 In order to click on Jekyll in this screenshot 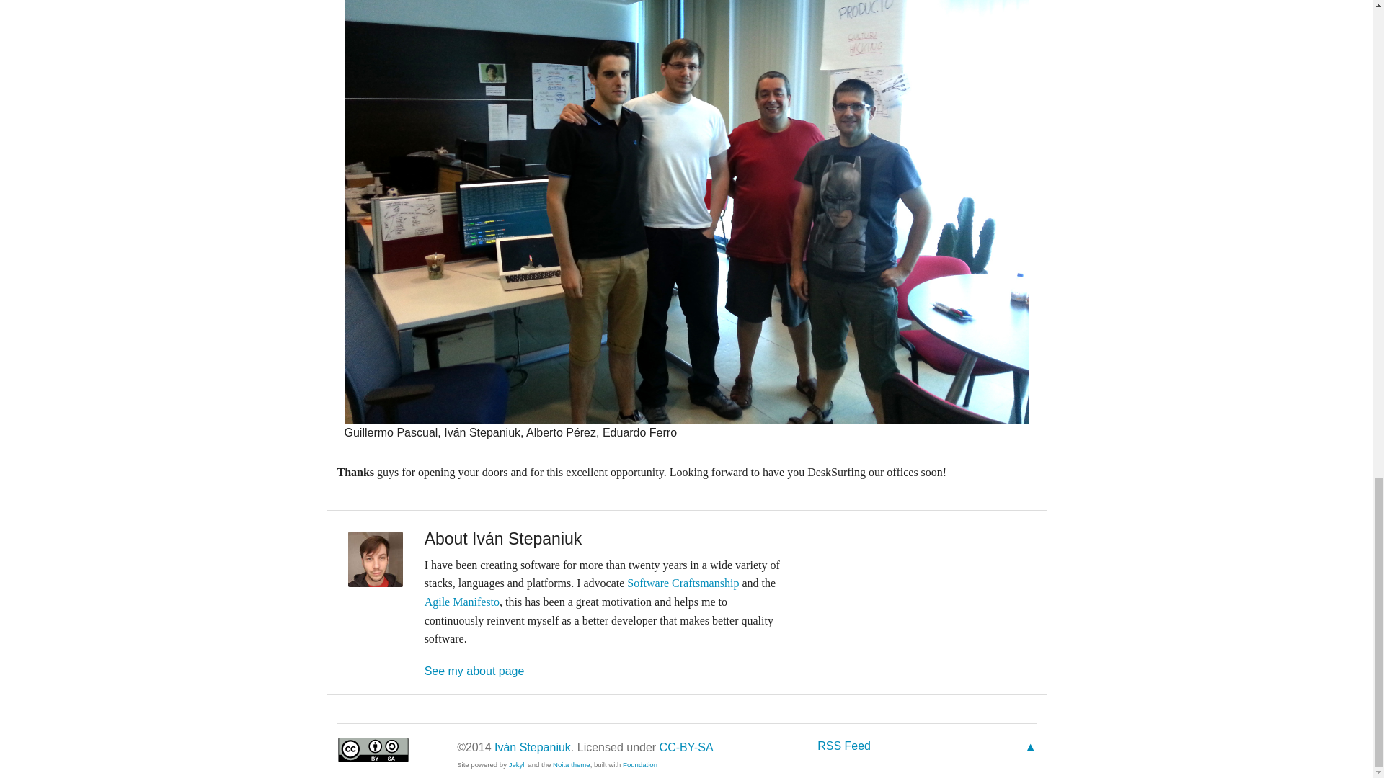, I will do `click(518, 765)`.